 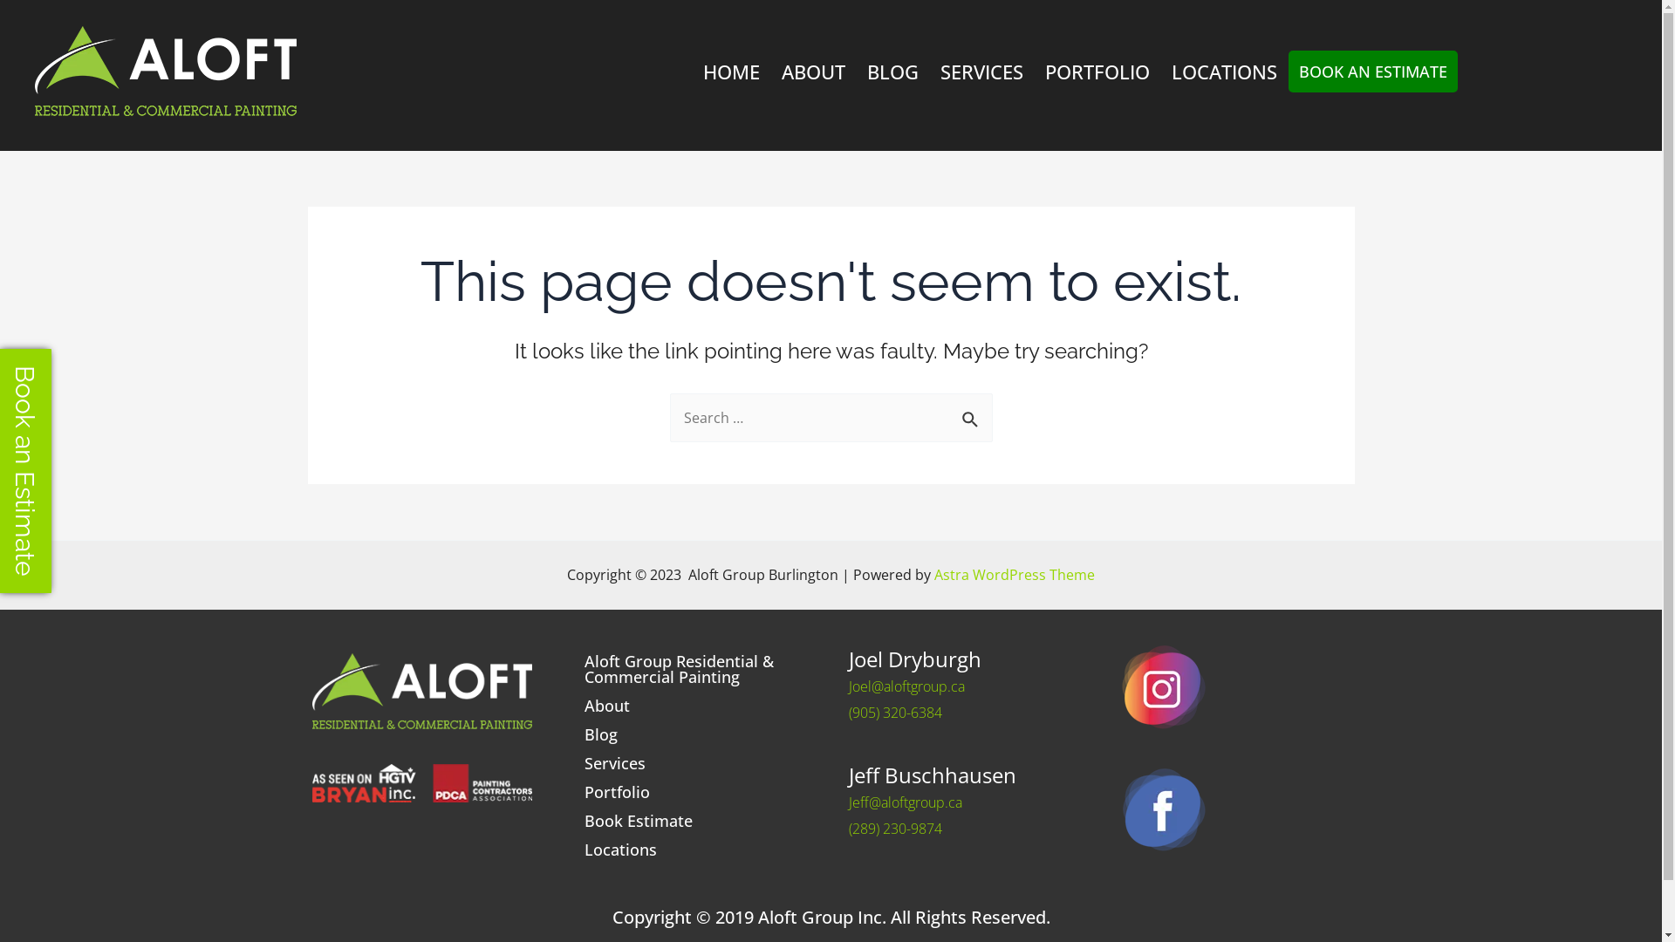 I want to click on BOOK AN ESTIMATE, so click(x=1373, y=72).